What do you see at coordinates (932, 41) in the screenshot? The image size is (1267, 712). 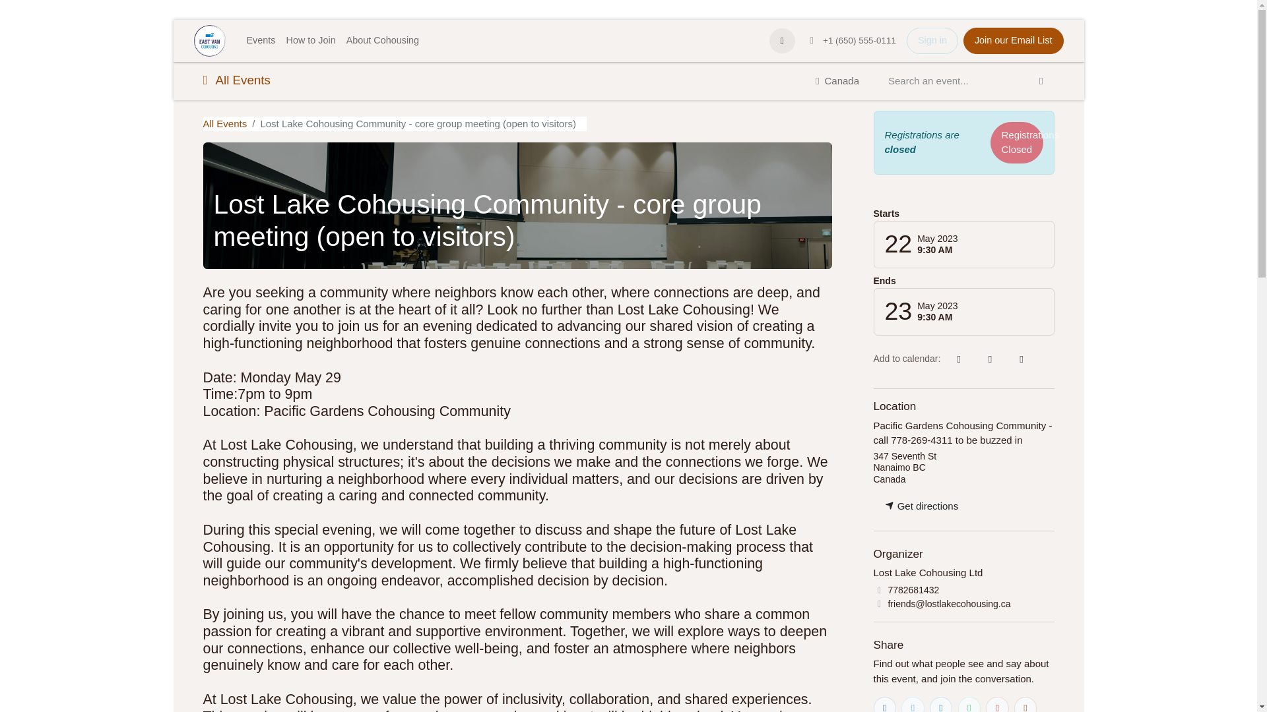 I see `Sign in` at bounding box center [932, 41].